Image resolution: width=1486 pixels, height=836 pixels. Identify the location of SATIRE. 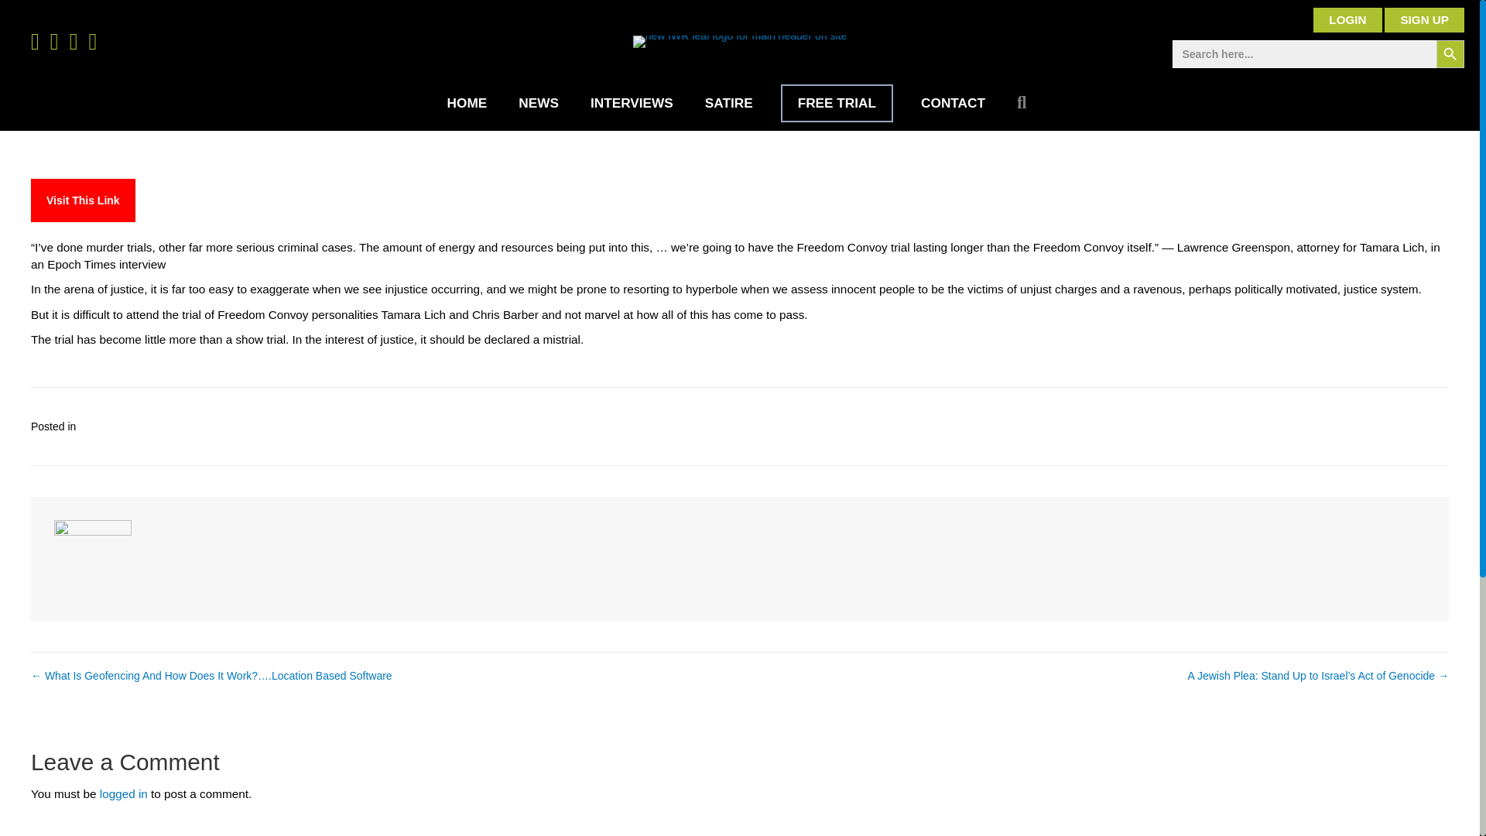
(728, 103).